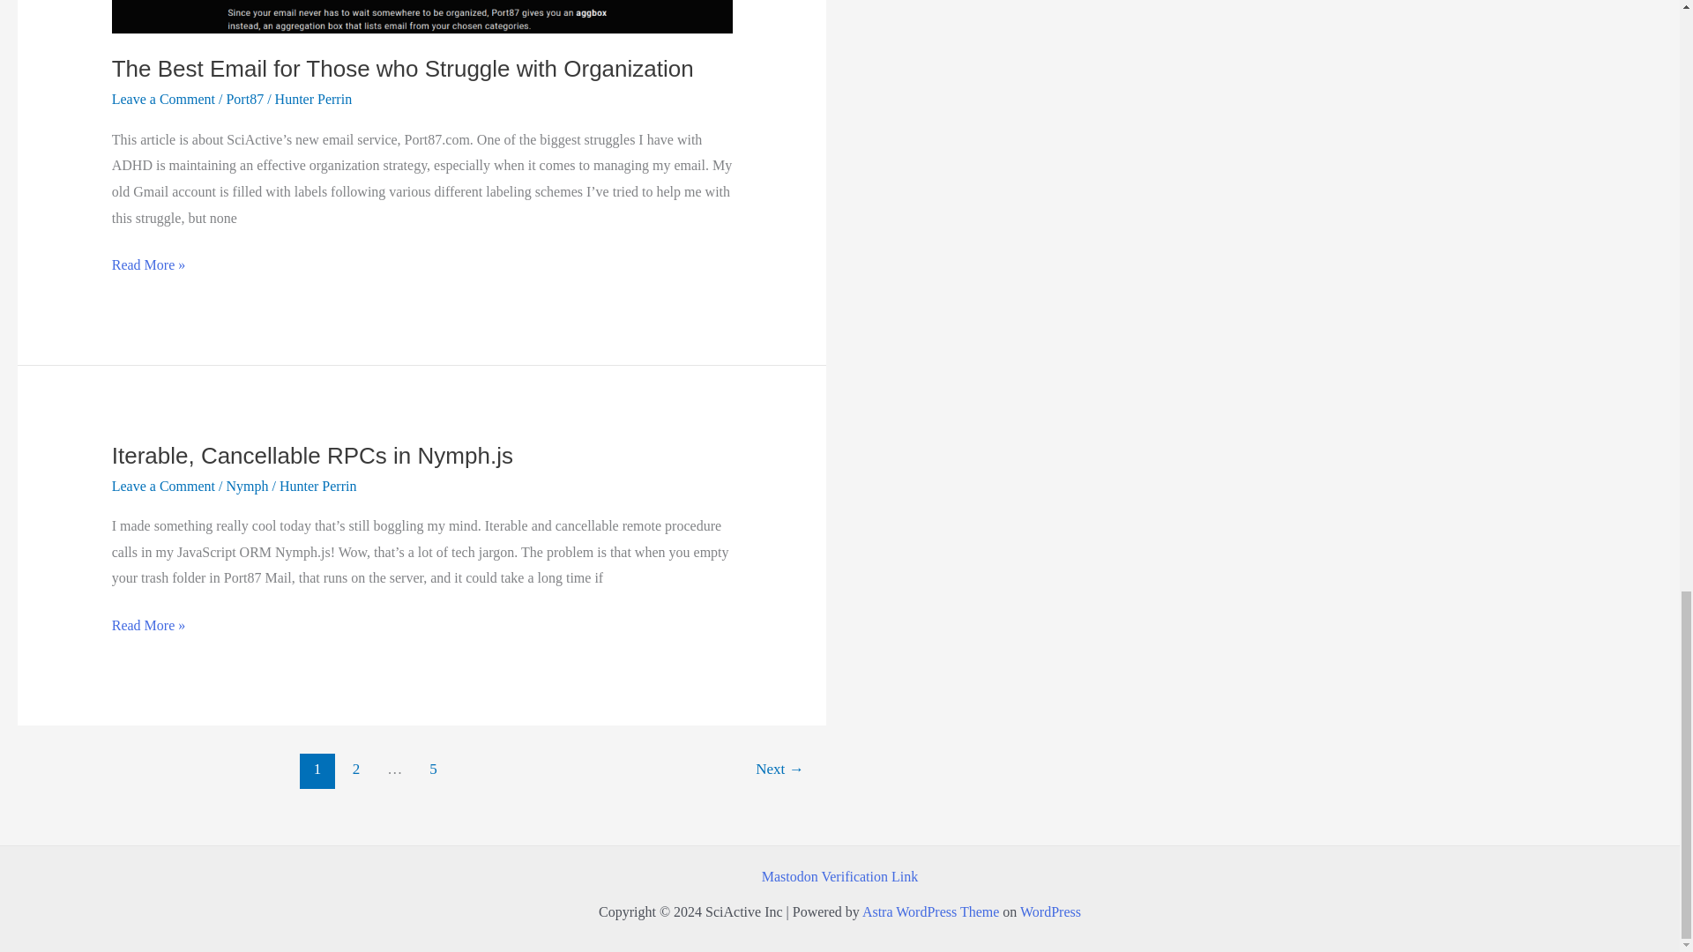  I want to click on The Best Email for Those who Struggle with Organization, so click(402, 68).